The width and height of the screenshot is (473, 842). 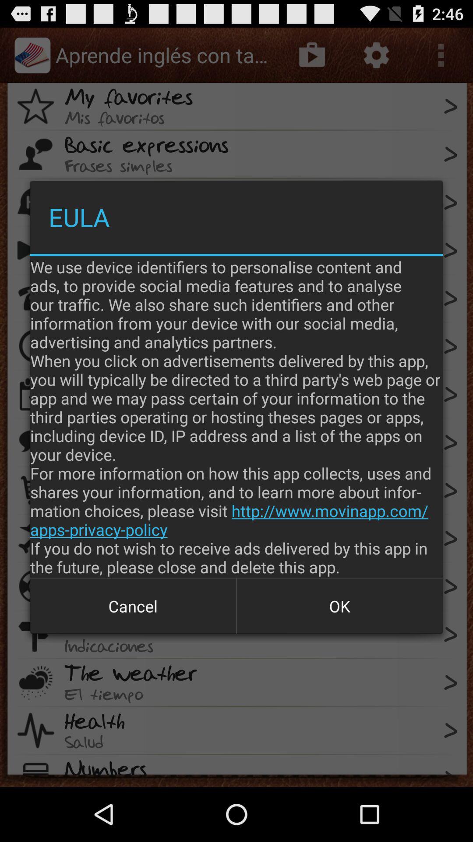 What do you see at coordinates (133, 606) in the screenshot?
I see `choose the item next to ok icon` at bounding box center [133, 606].